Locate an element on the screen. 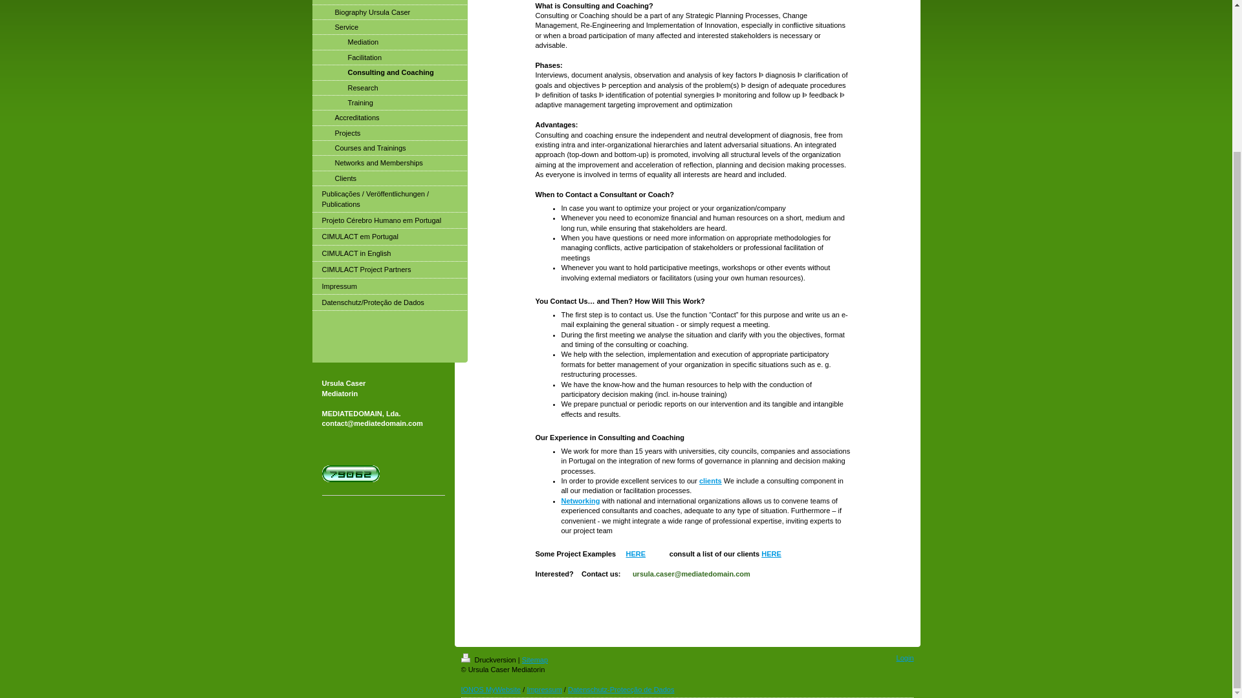 Image resolution: width=1242 pixels, height=698 pixels. HERE is located at coordinates (771, 553).